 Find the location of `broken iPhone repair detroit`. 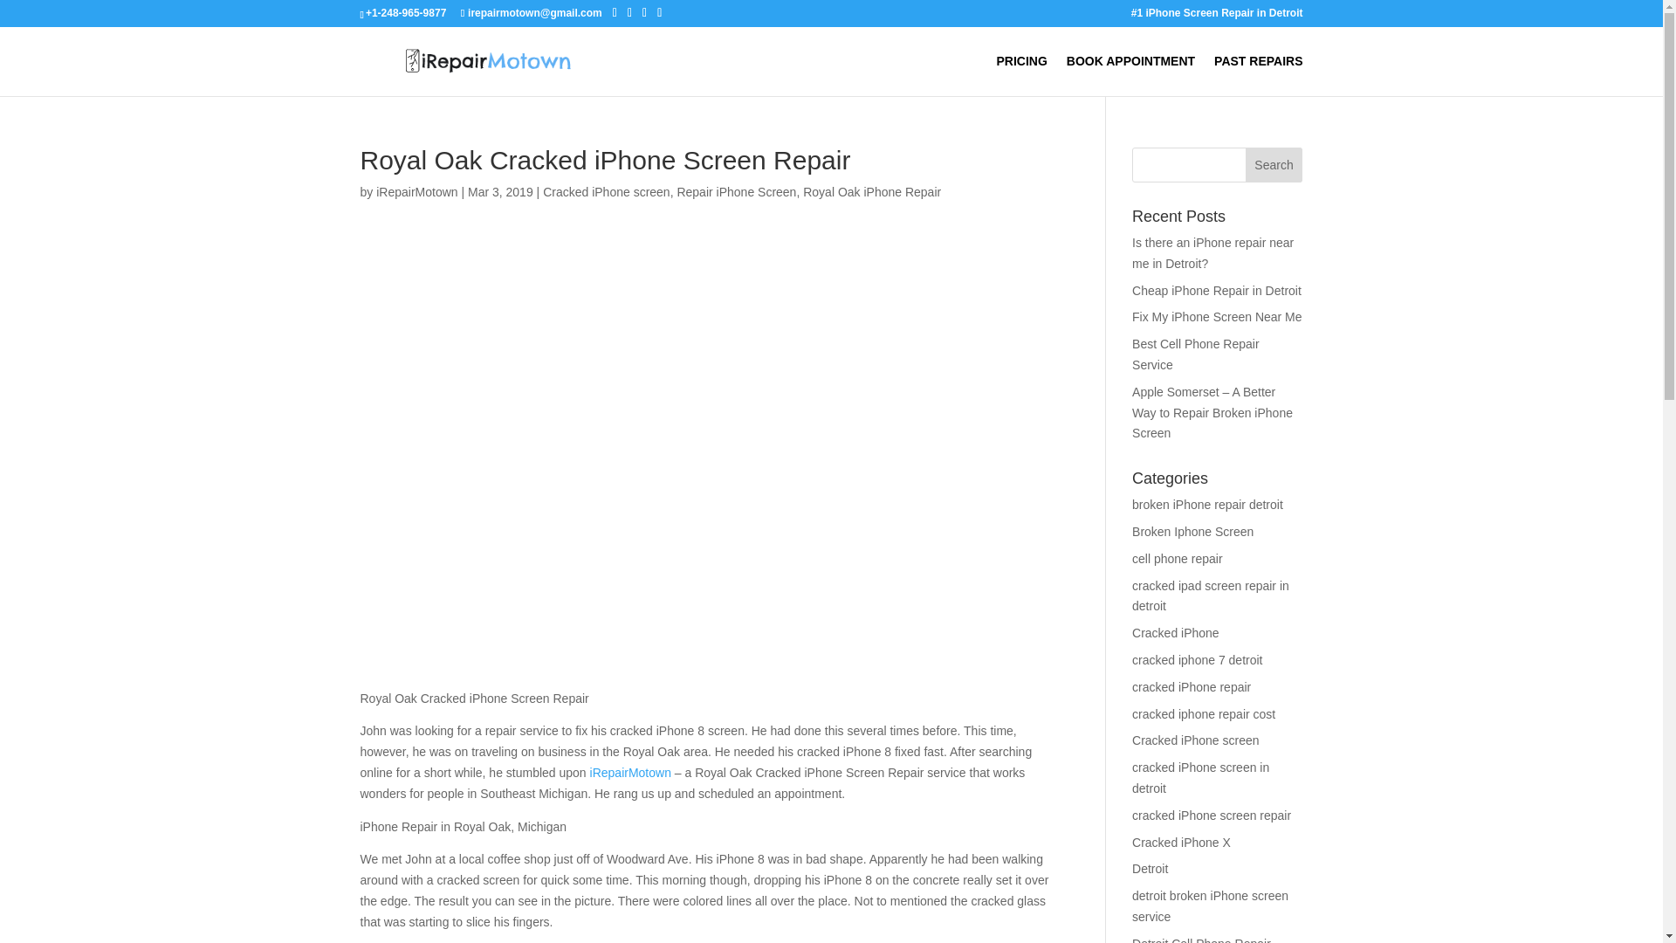

broken iPhone repair detroit is located at coordinates (1208, 505).